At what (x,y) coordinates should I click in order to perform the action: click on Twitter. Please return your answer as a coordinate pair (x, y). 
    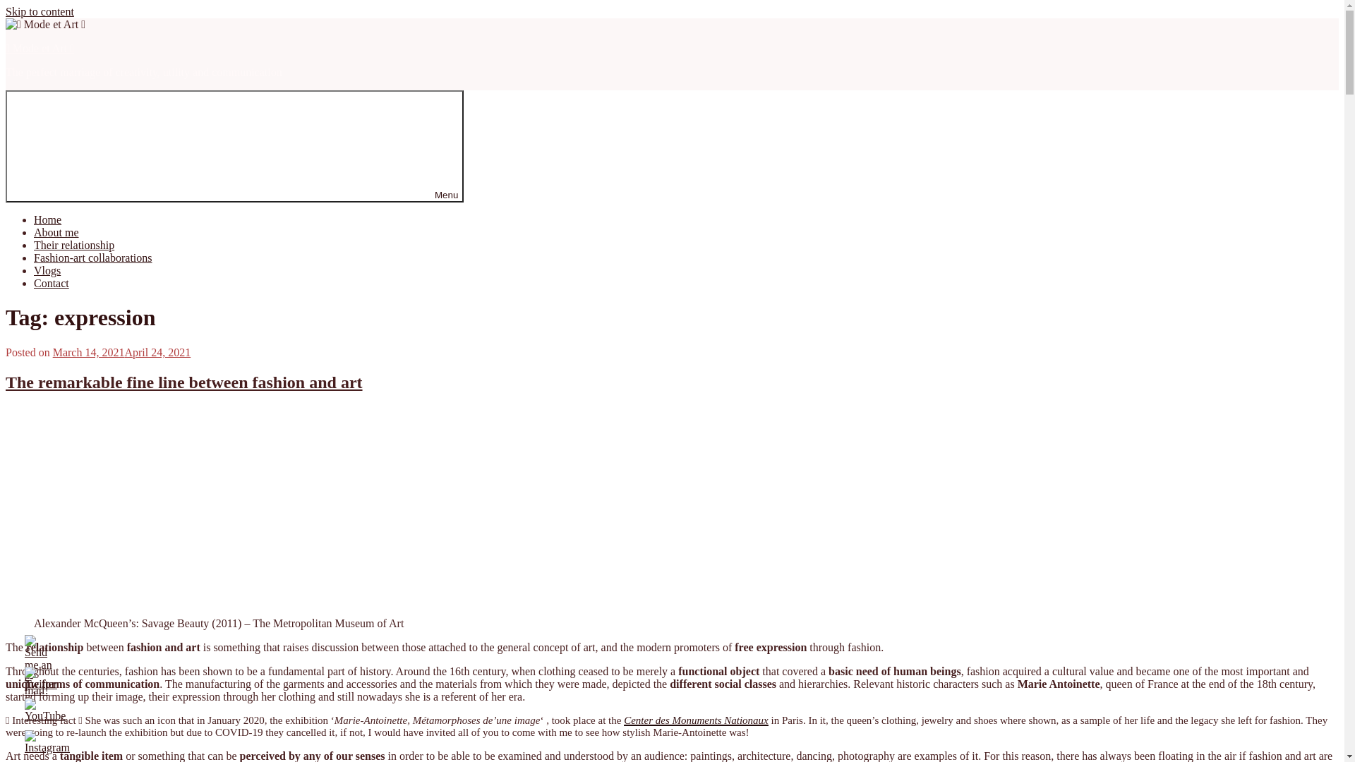
    Looking at the image, I should click on (41, 679).